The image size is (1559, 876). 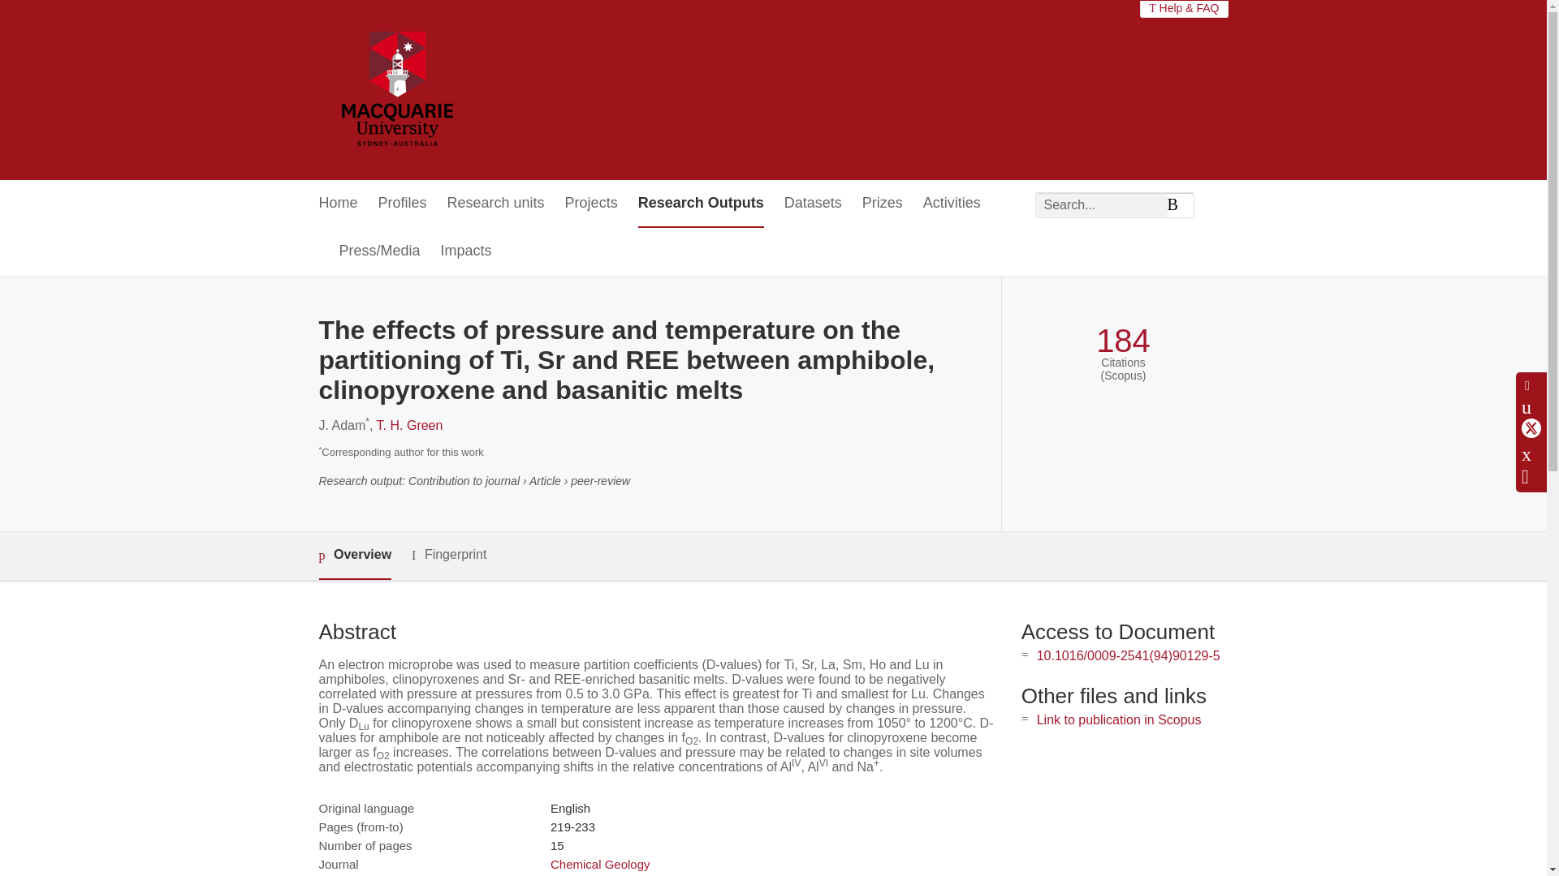 What do you see at coordinates (599, 864) in the screenshot?
I see `Chemical Geology` at bounding box center [599, 864].